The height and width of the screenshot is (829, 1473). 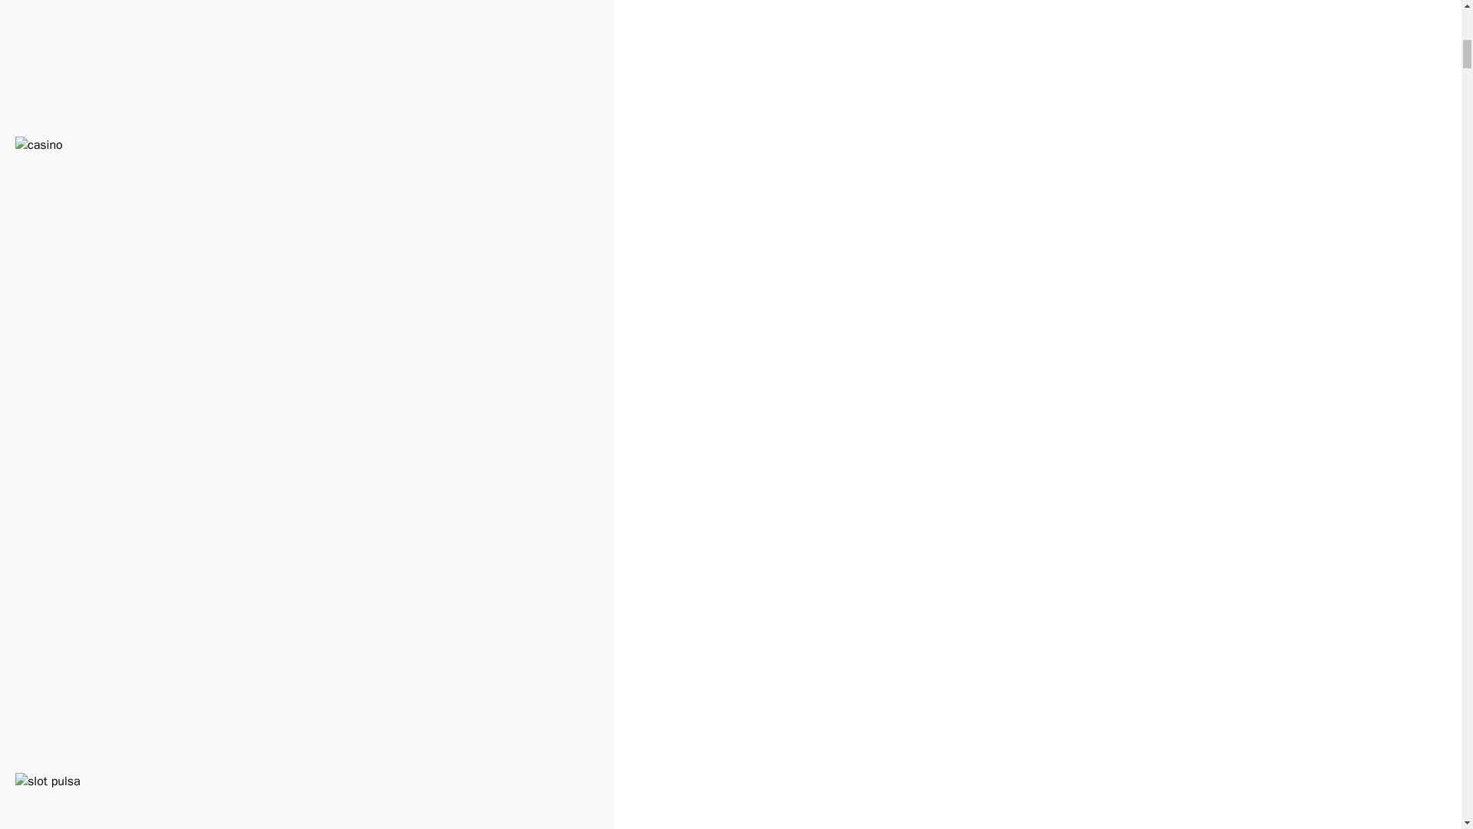 What do you see at coordinates (119, 720) in the screenshot?
I see `How to Choose a Slot Pulsa` at bounding box center [119, 720].